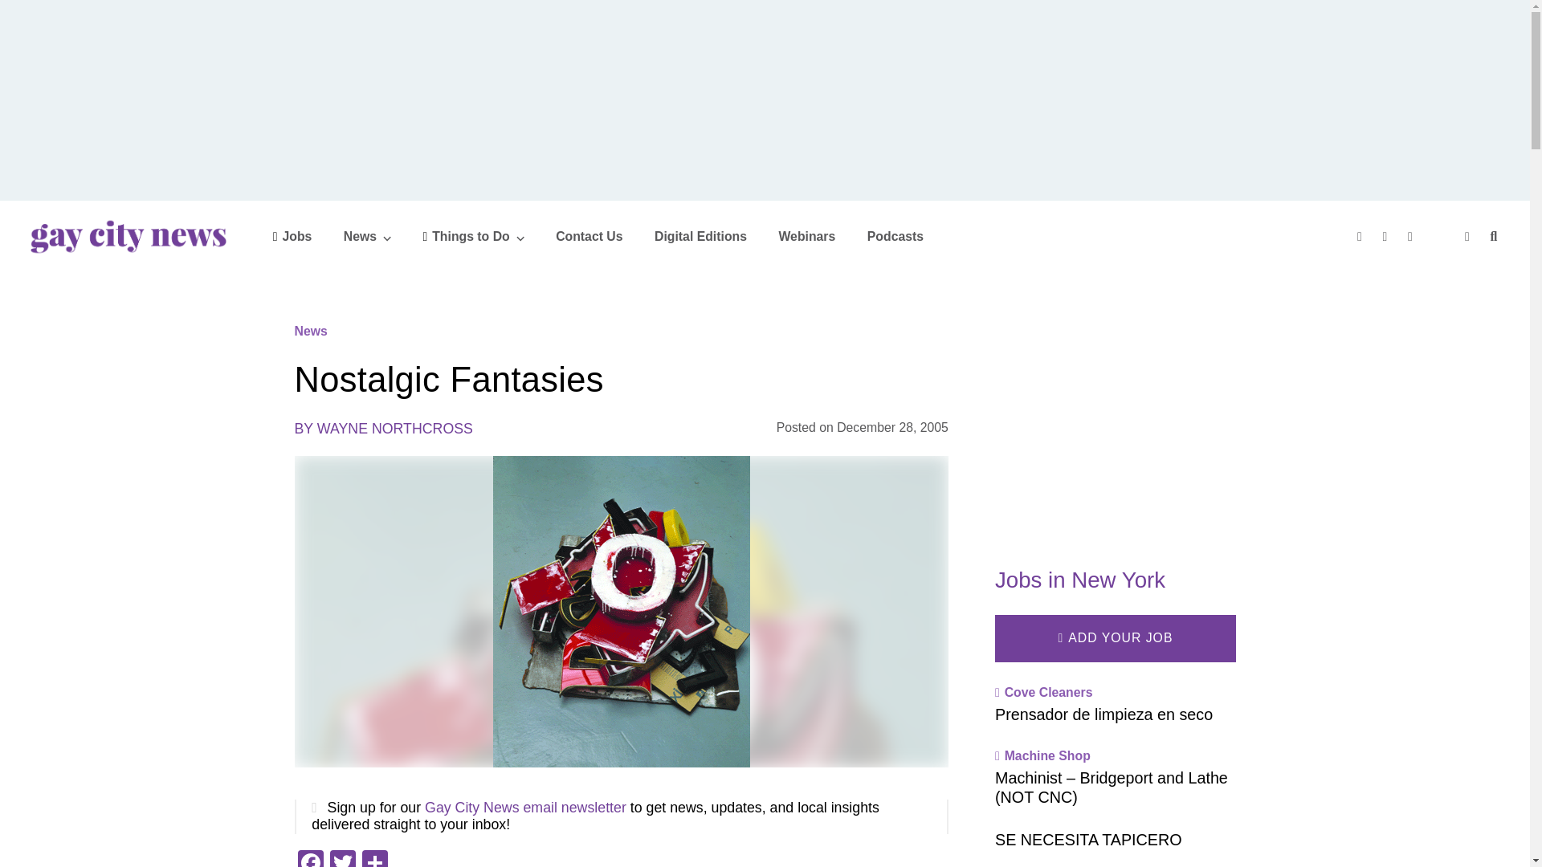 The height and width of the screenshot is (867, 1542). I want to click on Facebook, so click(310, 859).